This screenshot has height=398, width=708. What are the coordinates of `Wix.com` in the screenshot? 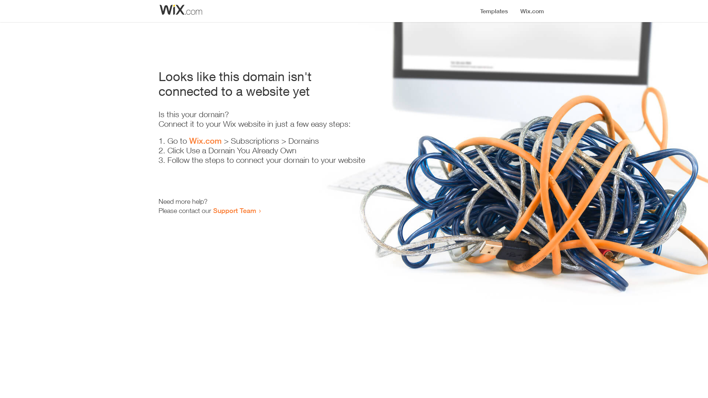 It's located at (205, 141).